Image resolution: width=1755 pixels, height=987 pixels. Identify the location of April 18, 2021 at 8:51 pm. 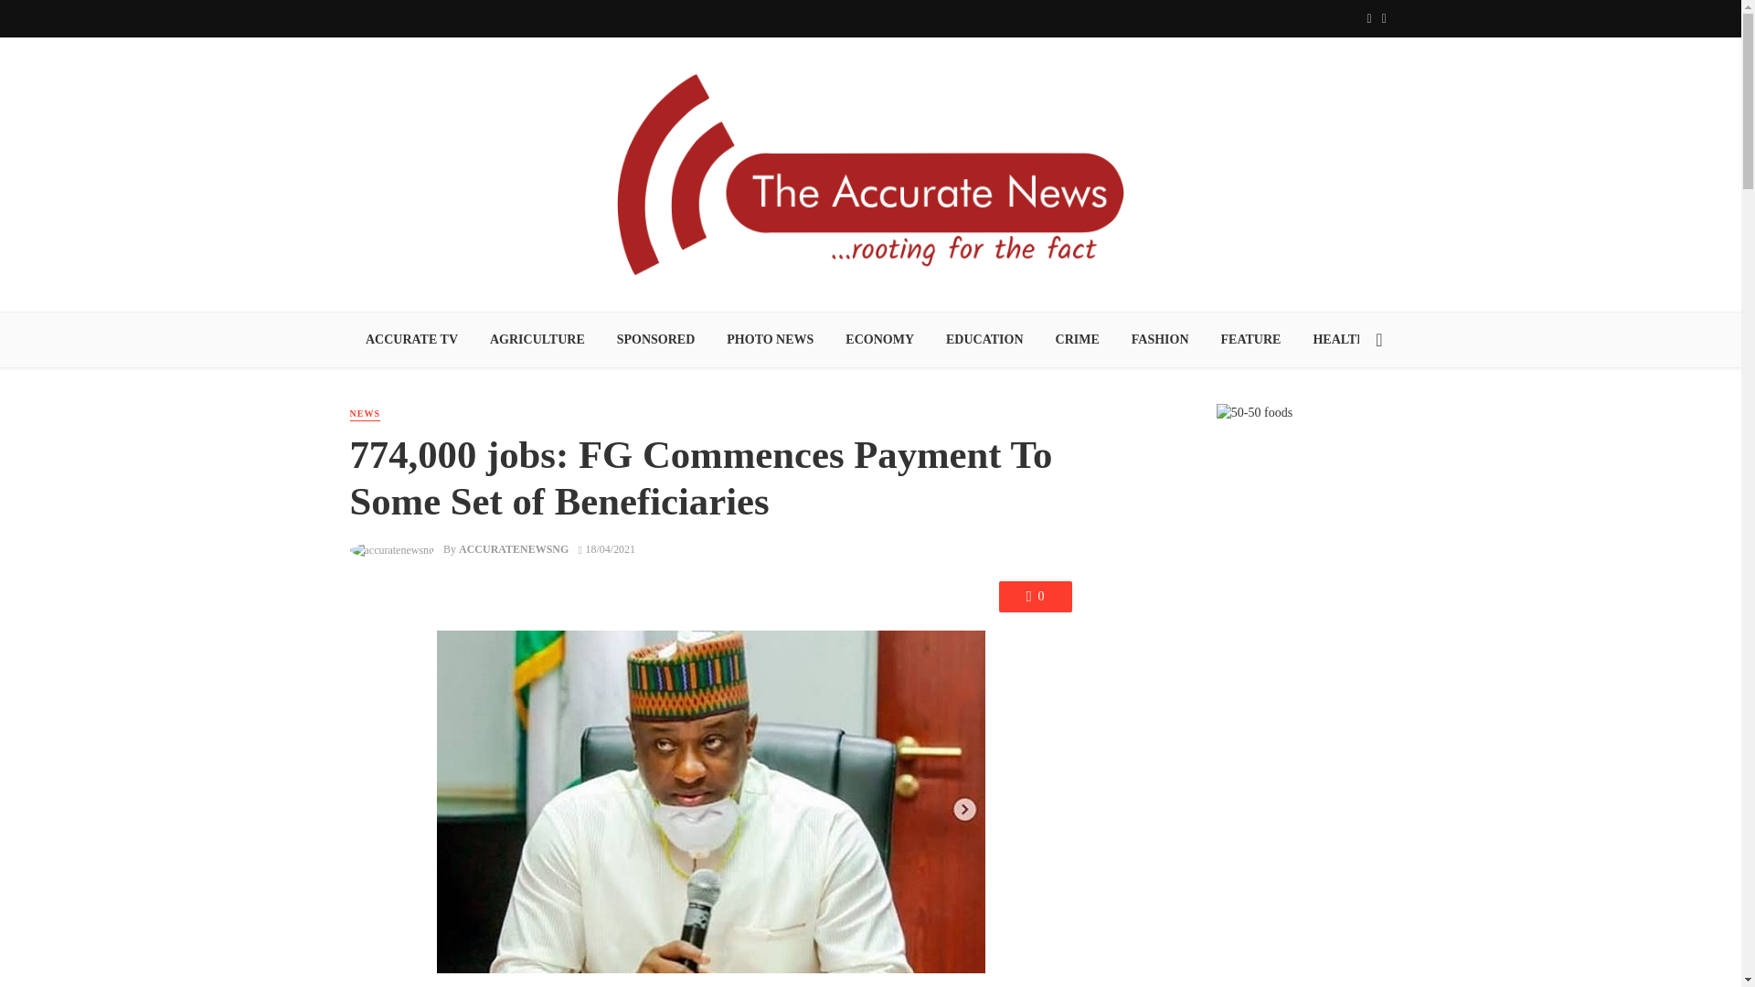
(607, 549).